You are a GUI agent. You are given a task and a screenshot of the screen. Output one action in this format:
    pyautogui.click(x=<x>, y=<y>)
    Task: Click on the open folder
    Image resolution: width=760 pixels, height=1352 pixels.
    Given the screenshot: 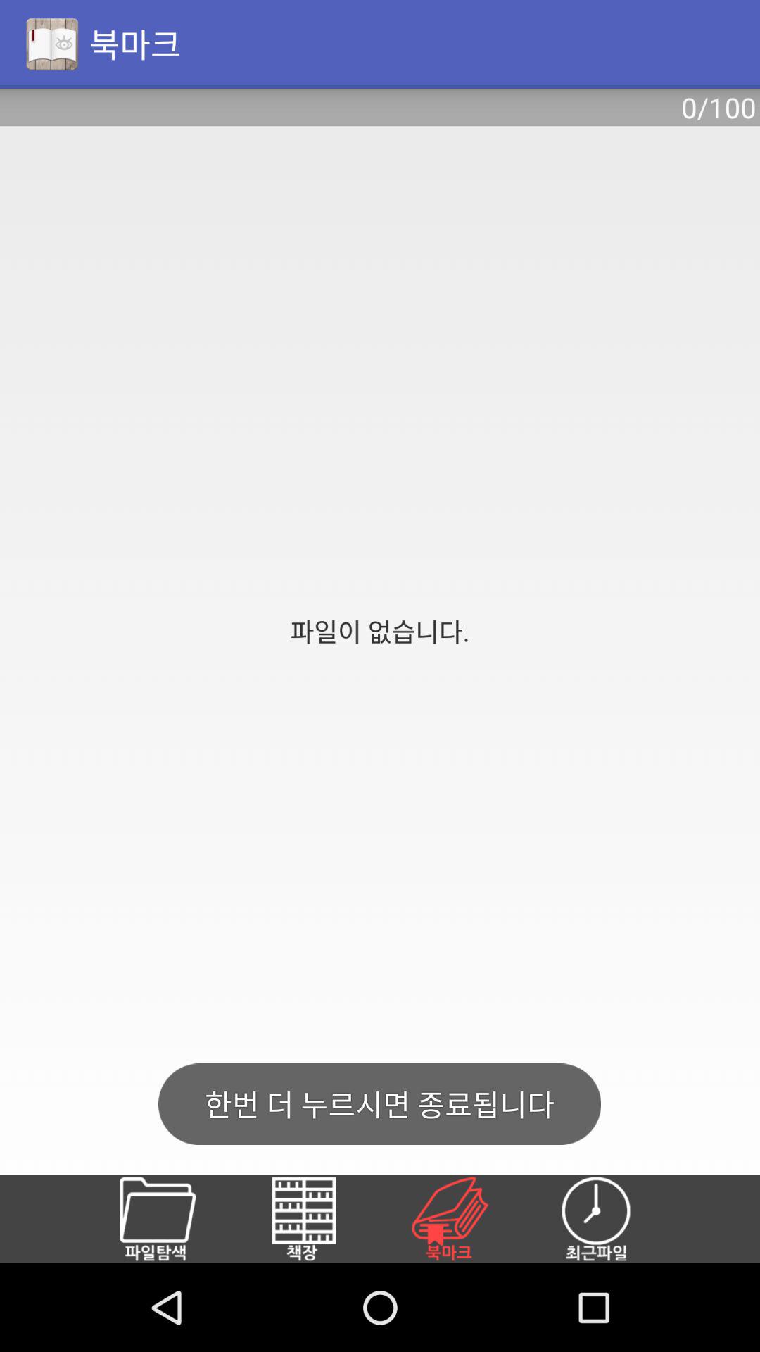 What is the action you would take?
    pyautogui.click(x=175, y=1219)
    